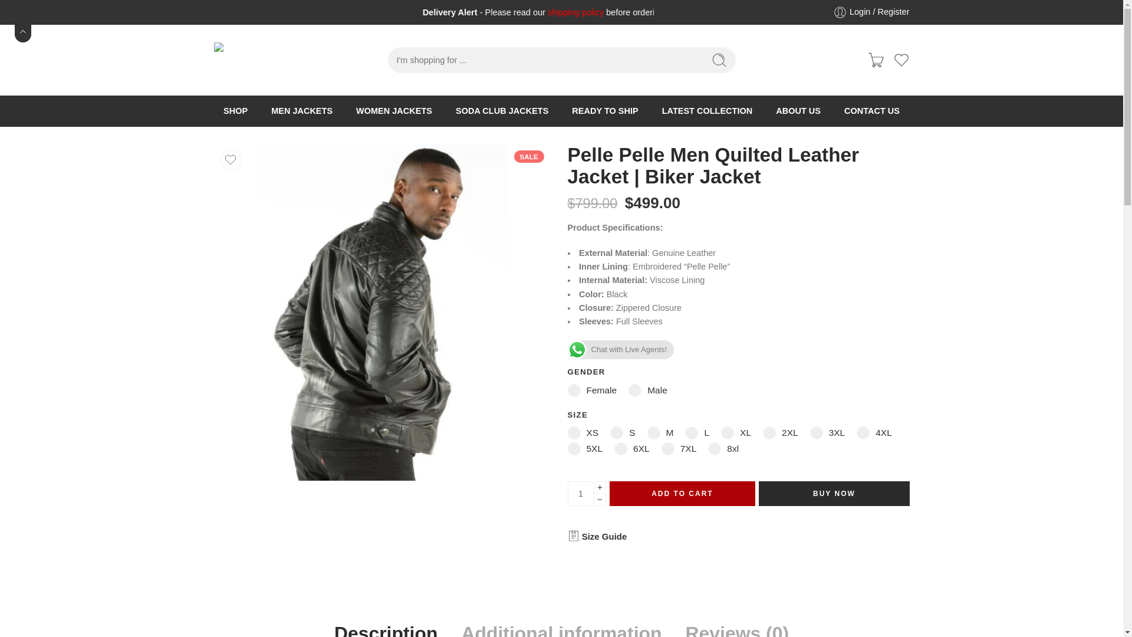 Image resolution: width=1132 pixels, height=637 pixels. I want to click on LATEST COLLECTION, so click(707, 111).